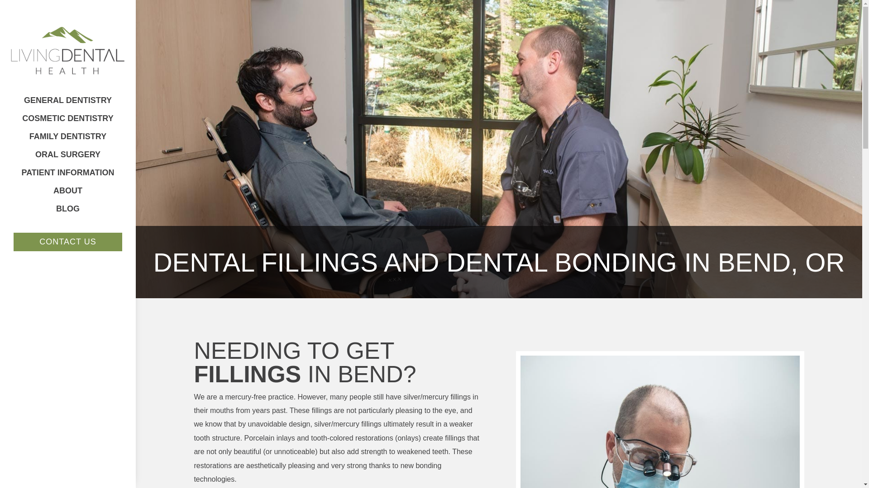 The height and width of the screenshot is (488, 869). Describe the element at coordinates (68, 190) in the screenshot. I see `ABOUT` at that location.